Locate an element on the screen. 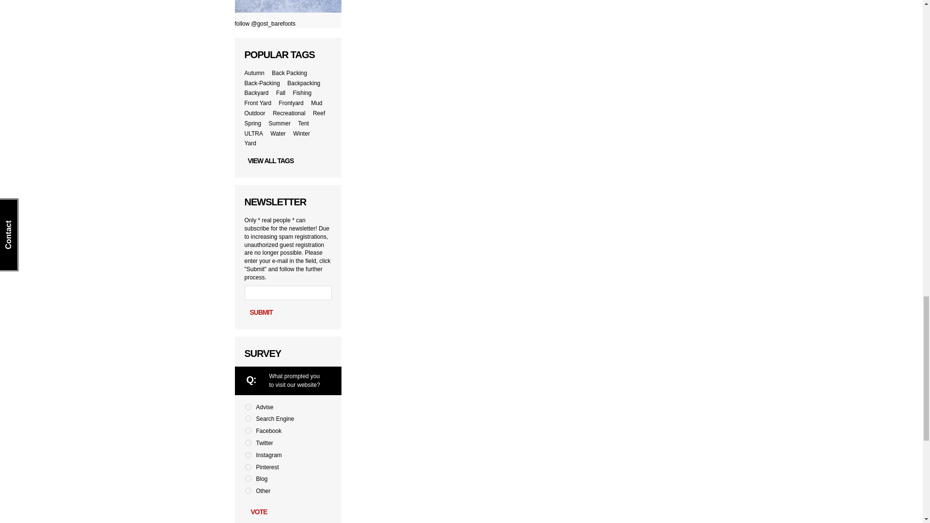  29 is located at coordinates (248, 478).